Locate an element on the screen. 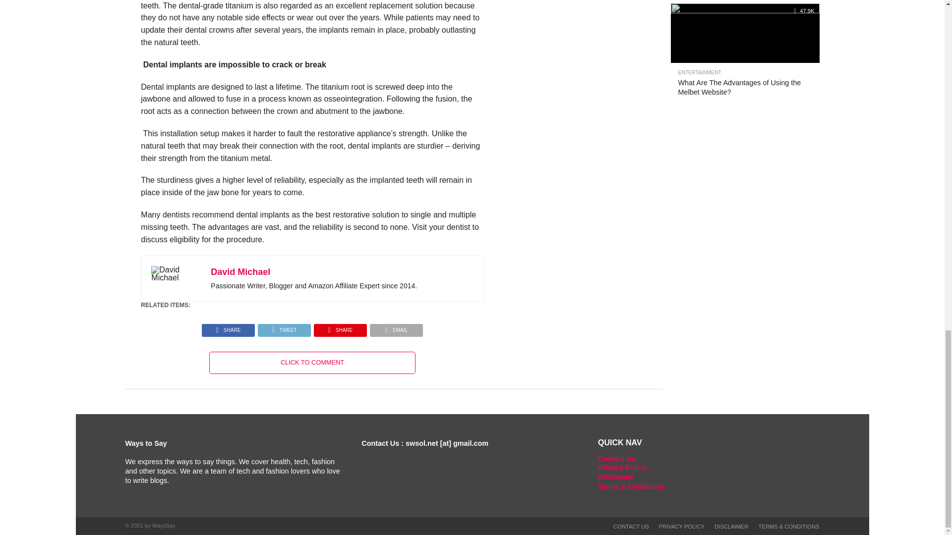  EMAIL is located at coordinates (396, 327).